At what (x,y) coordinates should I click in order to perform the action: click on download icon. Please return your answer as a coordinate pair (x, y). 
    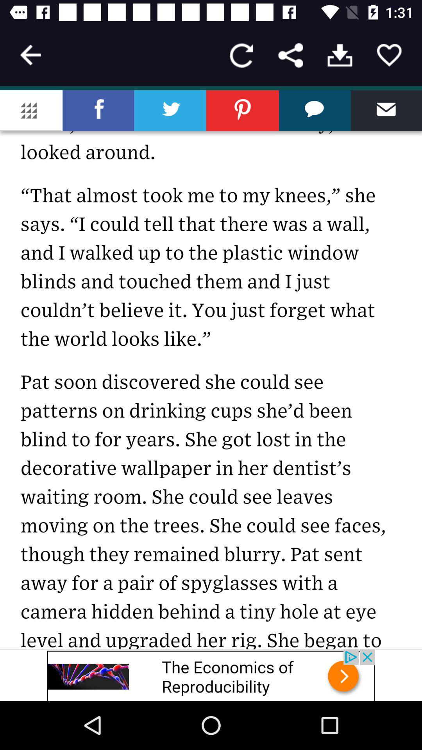
    Looking at the image, I should click on (340, 55).